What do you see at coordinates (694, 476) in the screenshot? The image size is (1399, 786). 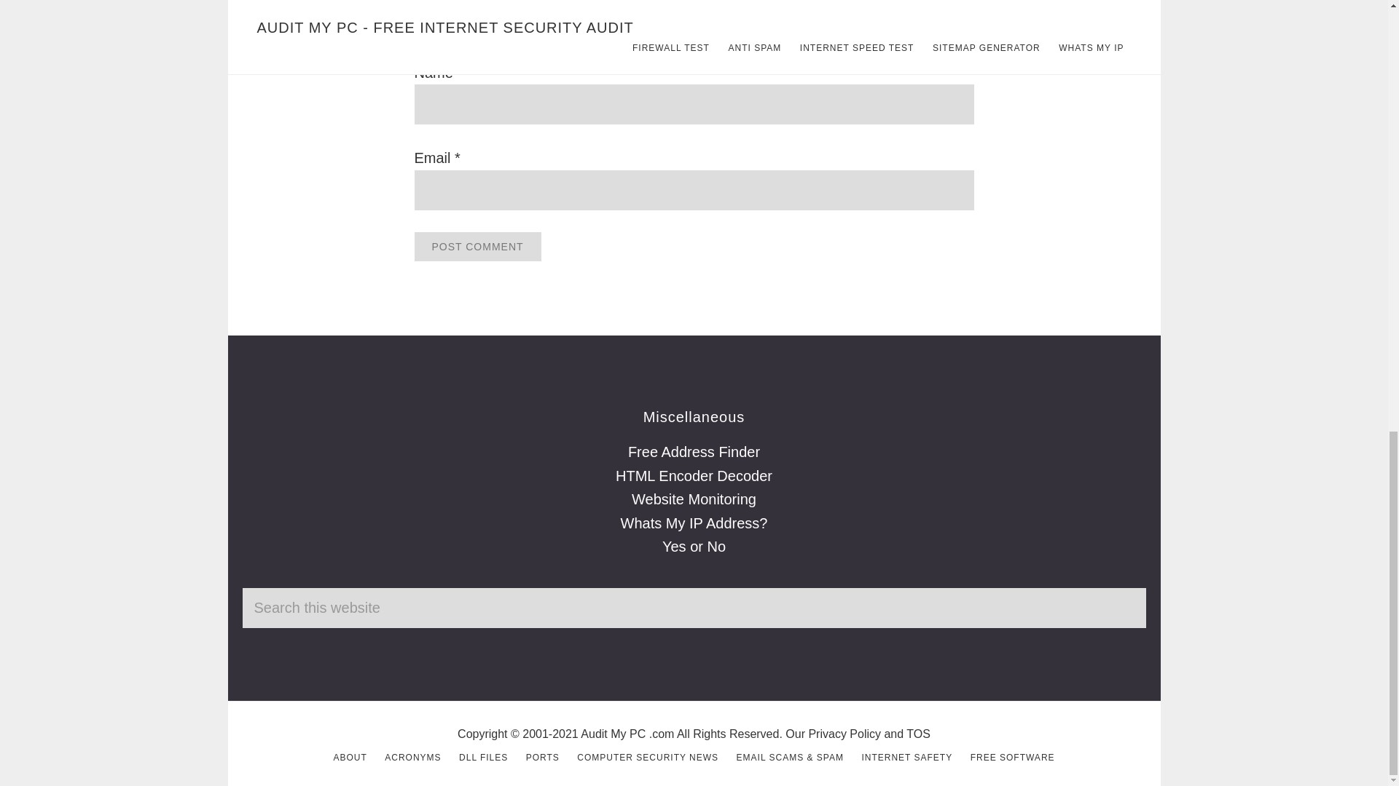 I see `HTML Encoder Decoder` at bounding box center [694, 476].